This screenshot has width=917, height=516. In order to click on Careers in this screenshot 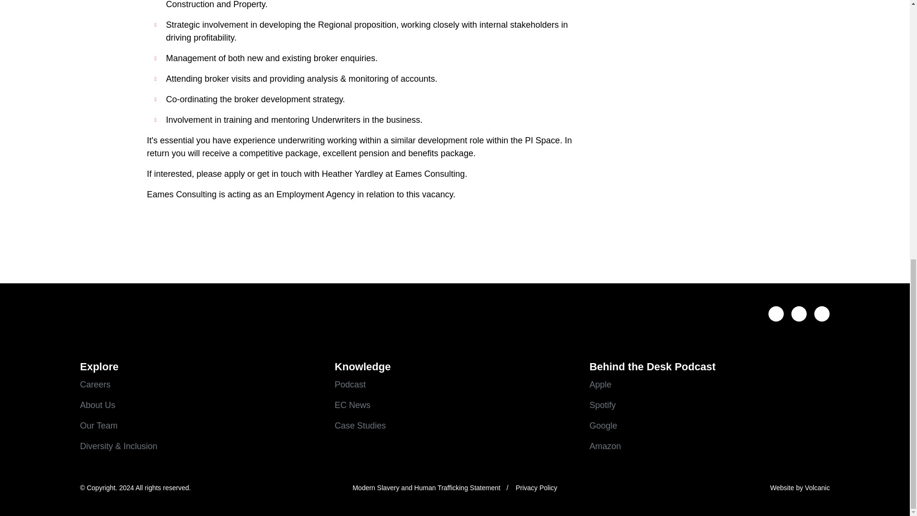, I will do `click(200, 384)`.